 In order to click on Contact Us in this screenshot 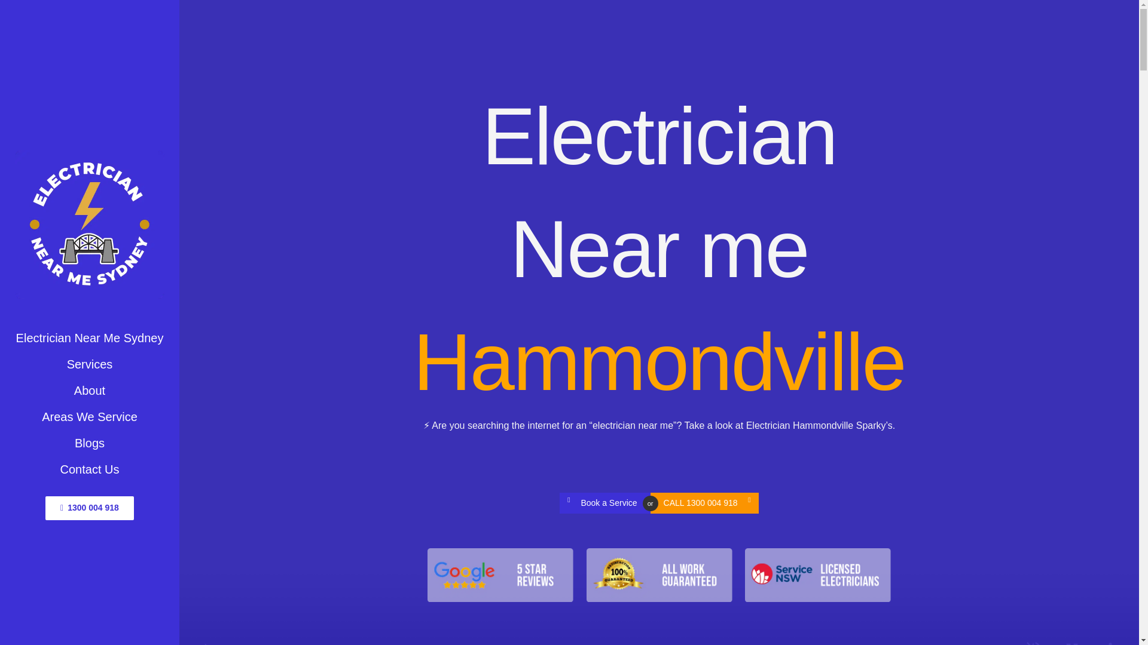, I will do `click(90, 469)`.